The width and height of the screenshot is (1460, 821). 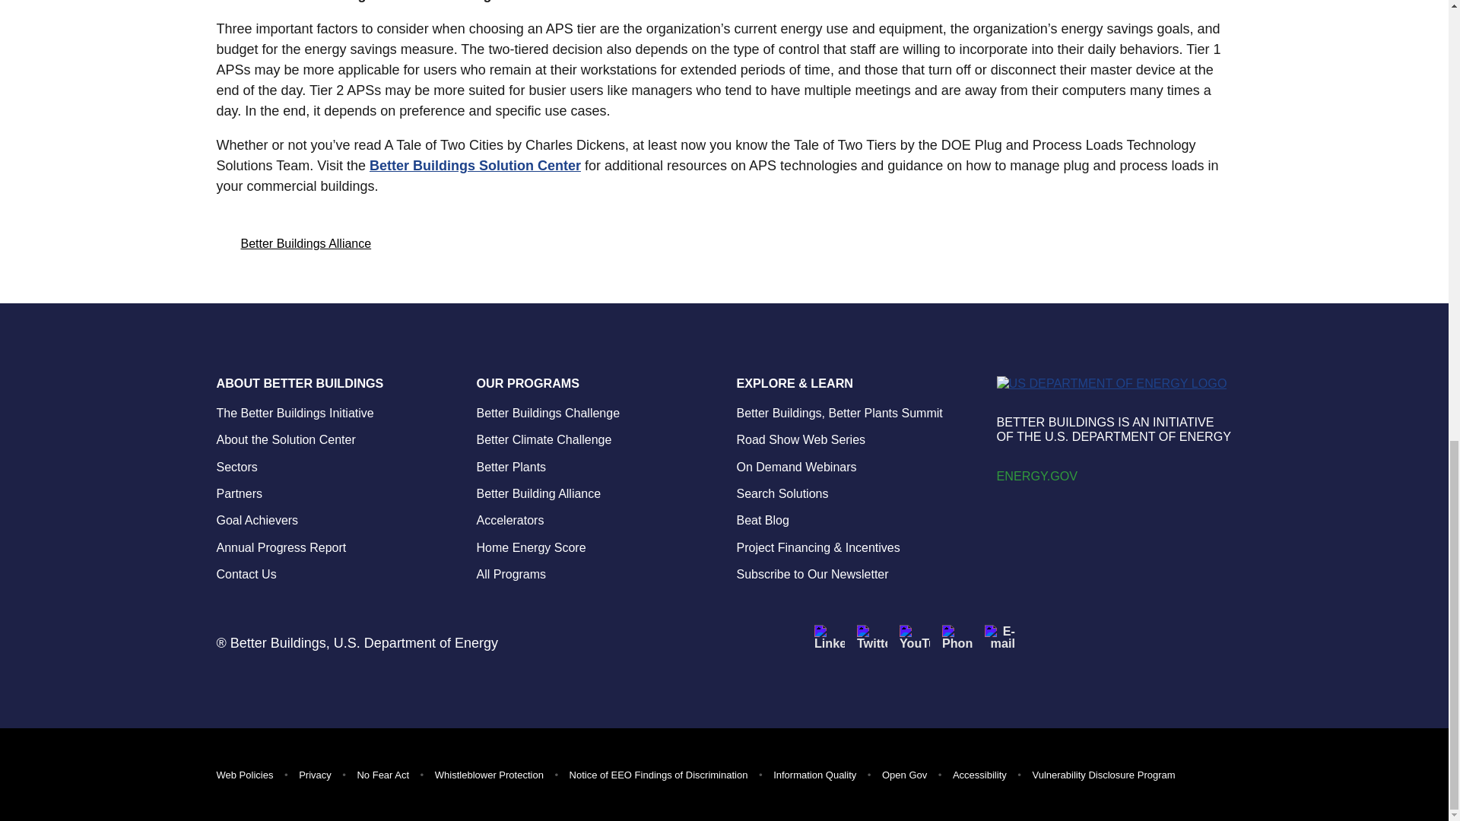 What do you see at coordinates (543, 439) in the screenshot?
I see `Better Climate Challenge` at bounding box center [543, 439].